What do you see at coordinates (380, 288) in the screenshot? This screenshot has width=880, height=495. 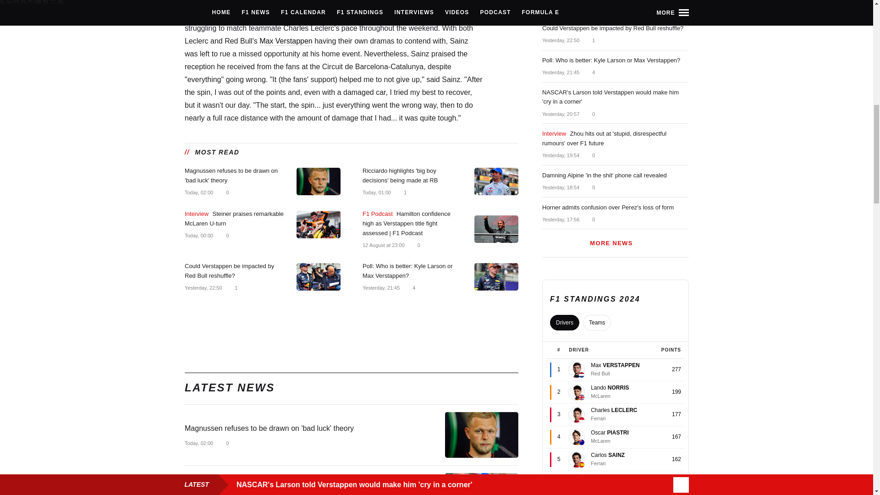 I see `Friday 16 August 2024 at 21:45` at bounding box center [380, 288].